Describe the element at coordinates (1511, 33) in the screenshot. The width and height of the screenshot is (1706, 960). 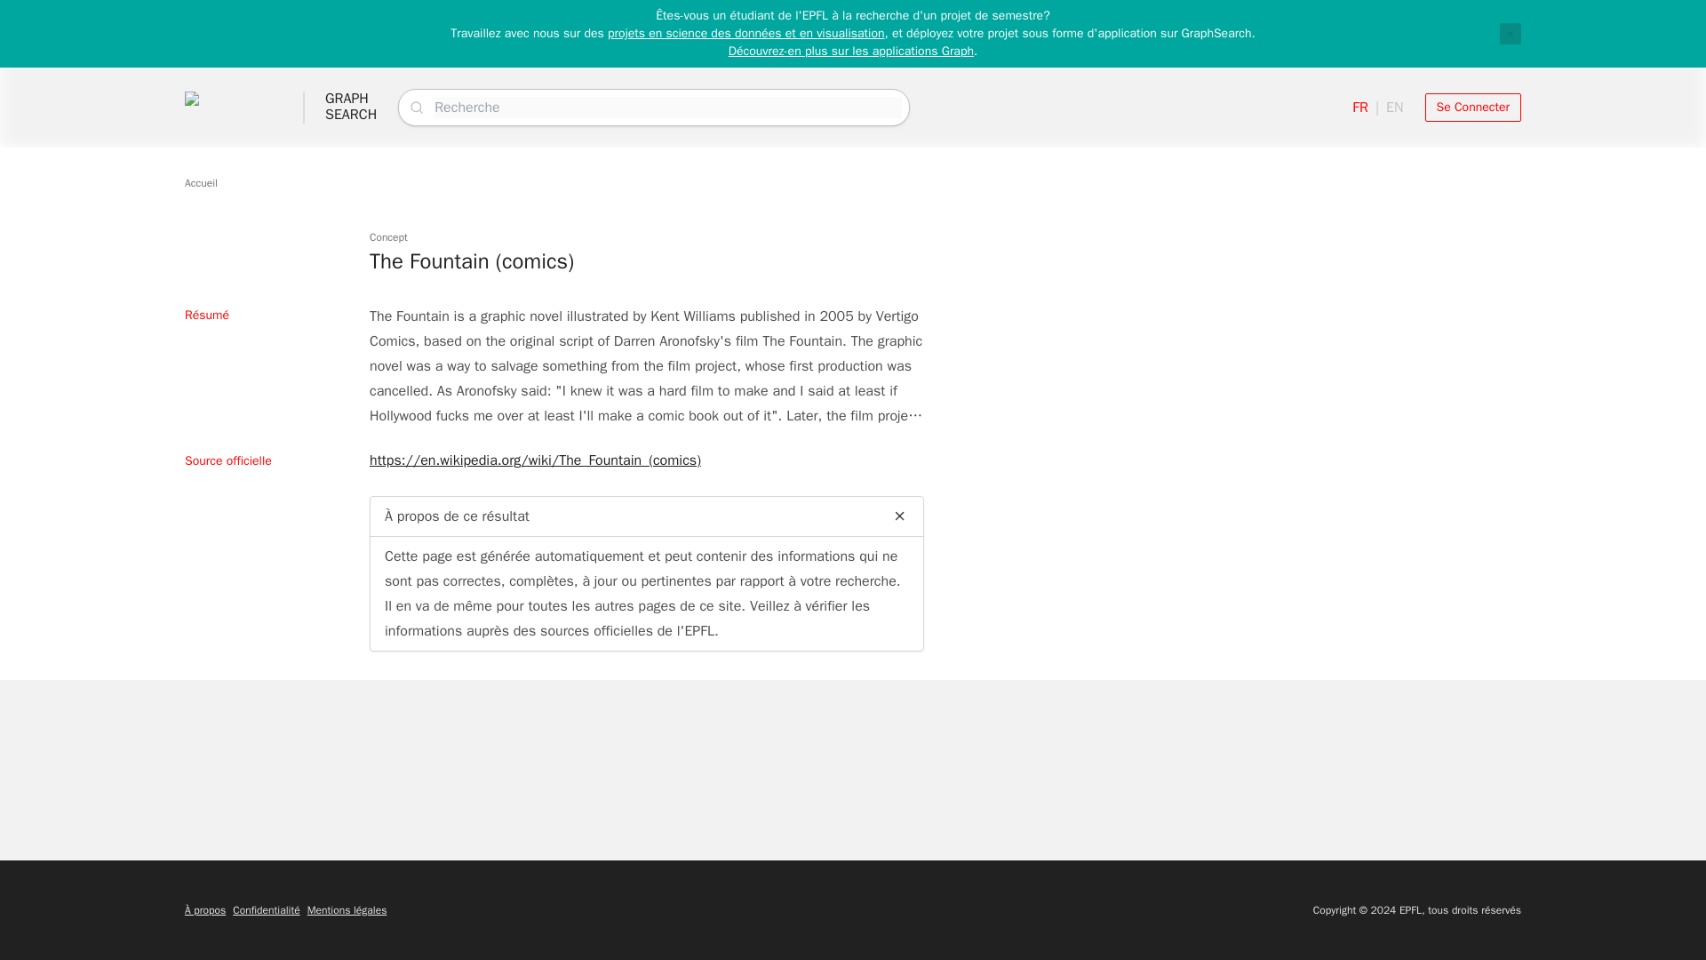
I see `Close notification` at that location.